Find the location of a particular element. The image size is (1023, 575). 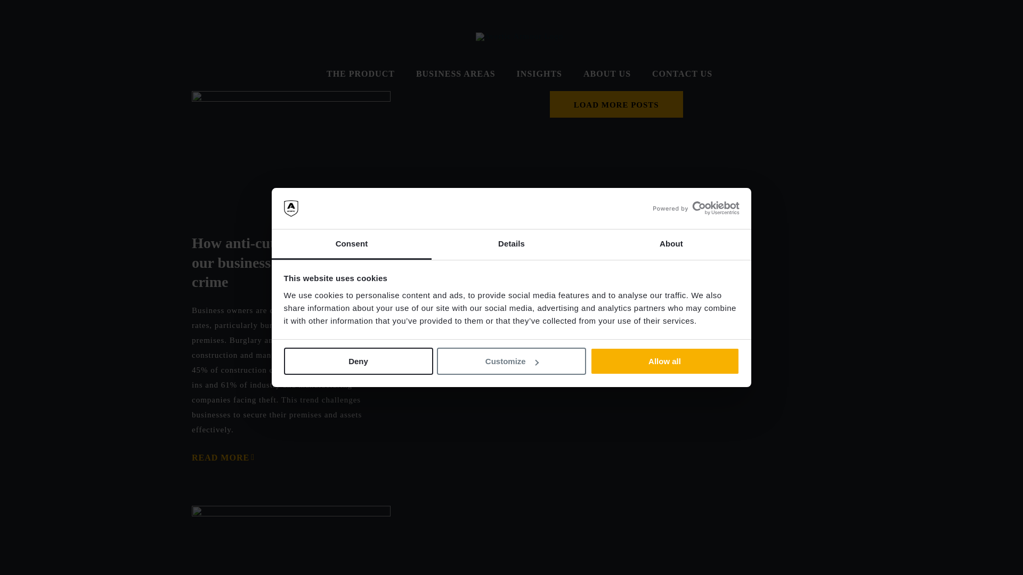

Customize is located at coordinates (511, 361).